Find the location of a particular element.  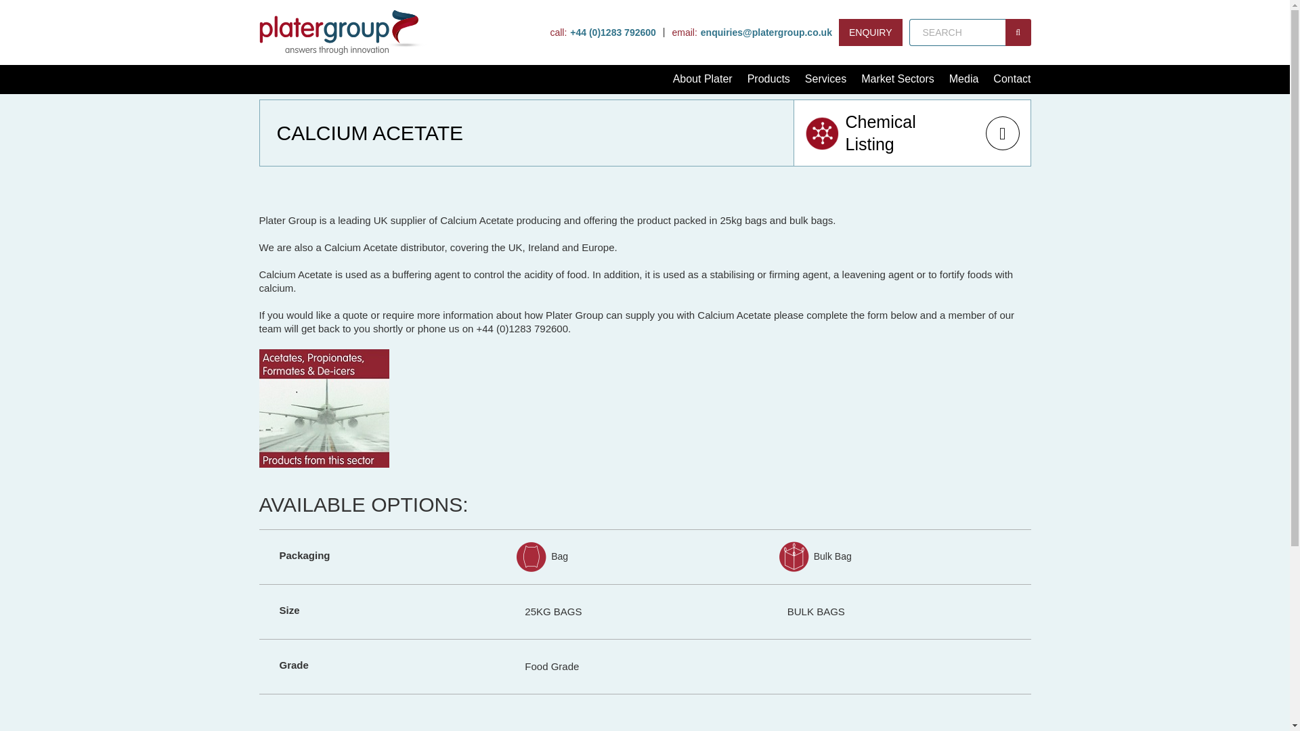

About Plater is located at coordinates (703, 80).